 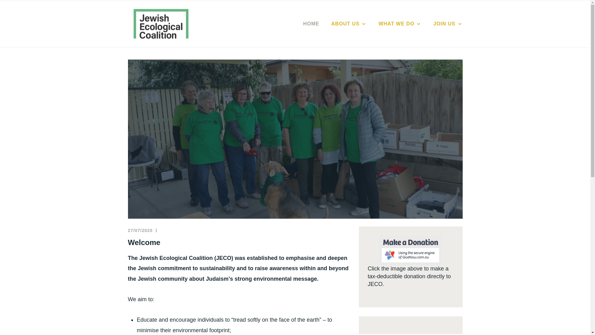 I want to click on 27/07/2020, so click(x=140, y=230).